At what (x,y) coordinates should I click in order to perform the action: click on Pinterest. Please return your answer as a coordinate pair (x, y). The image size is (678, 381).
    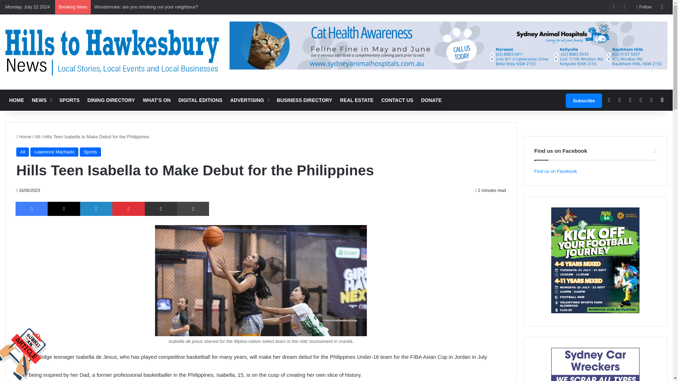
    Looking at the image, I should click on (128, 209).